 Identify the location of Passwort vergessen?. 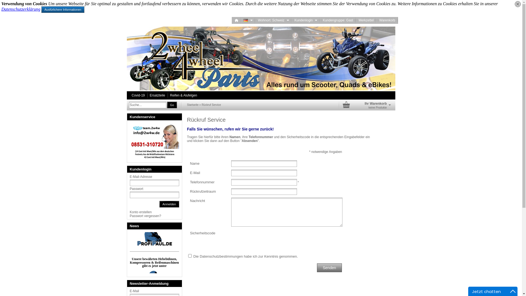
(146, 216).